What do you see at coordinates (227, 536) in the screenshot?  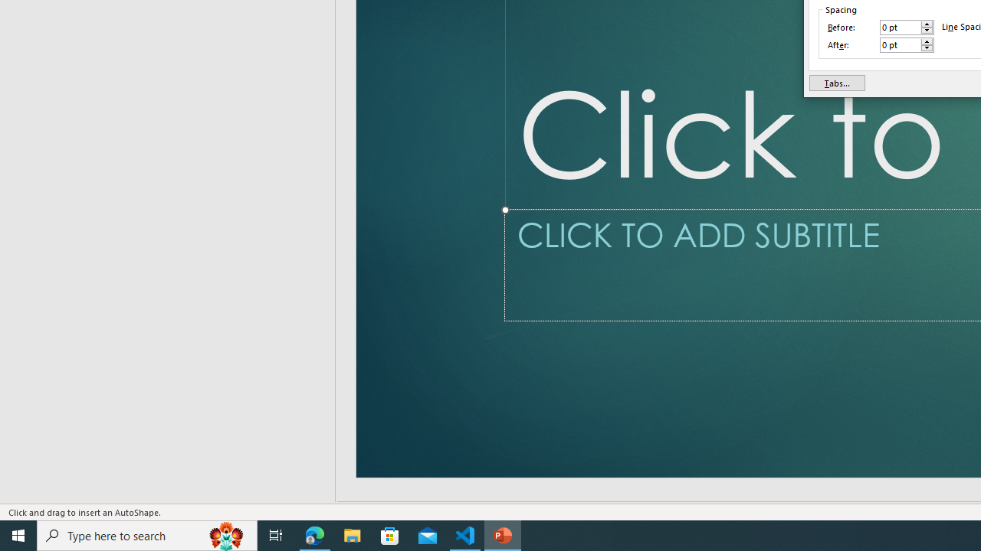 I see `Search highlights icon opens search home window` at bounding box center [227, 536].